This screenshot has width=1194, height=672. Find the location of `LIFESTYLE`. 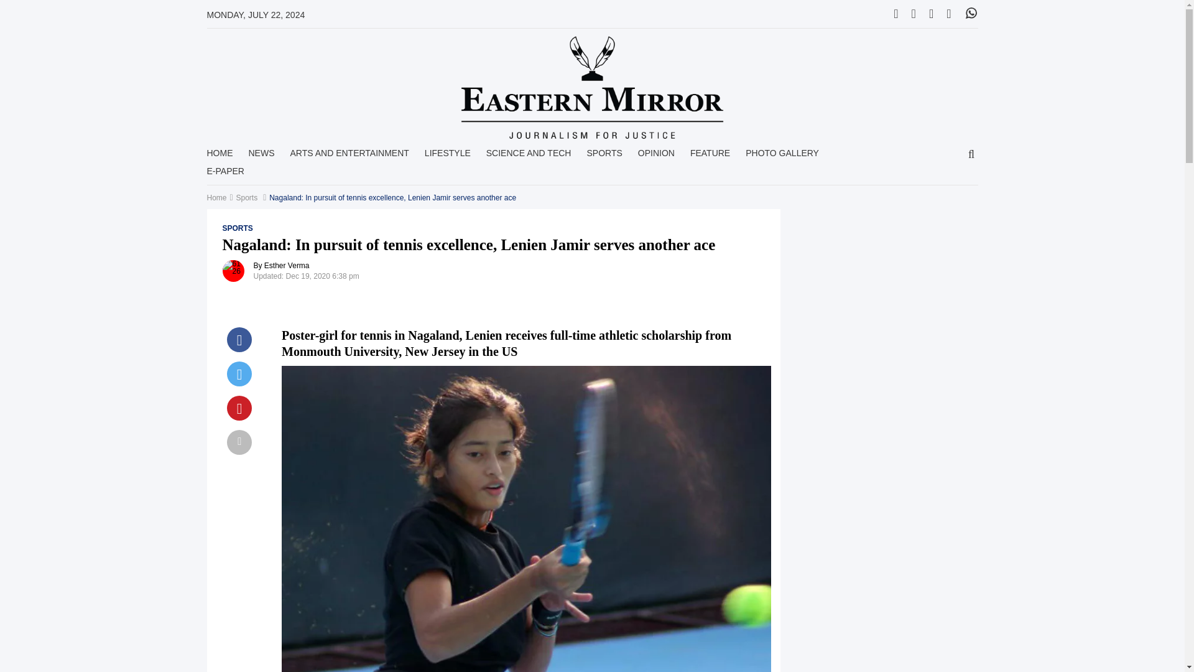

LIFESTYLE is located at coordinates (448, 157).